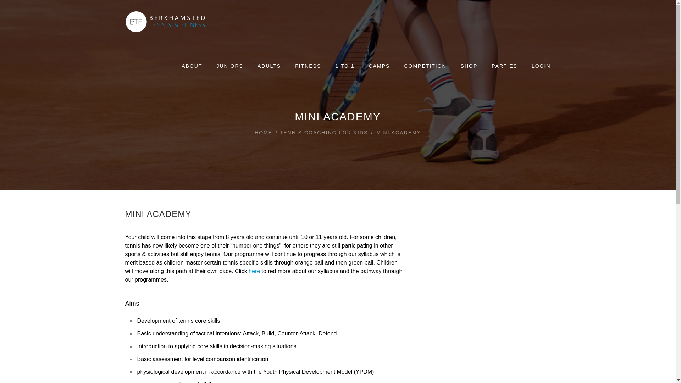 The image size is (681, 383). I want to click on FITNESS, so click(308, 67).